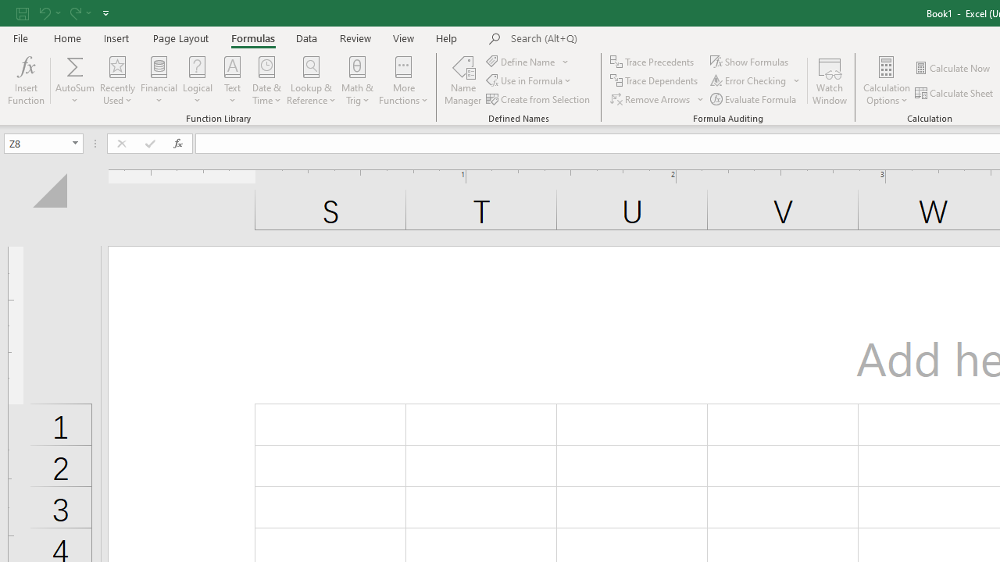  What do you see at coordinates (887, 80) in the screenshot?
I see `Calculation Options` at bounding box center [887, 80].